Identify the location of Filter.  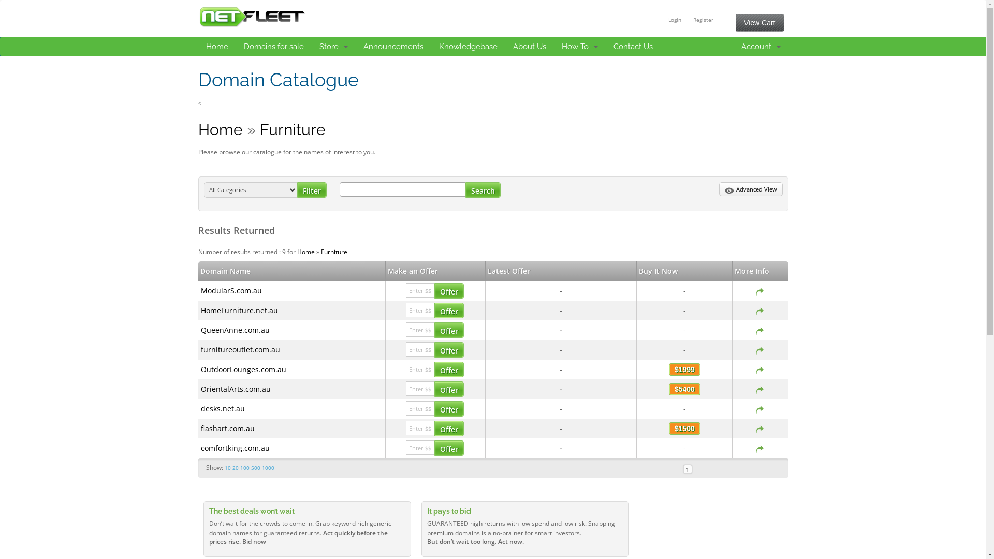
(312, 190).